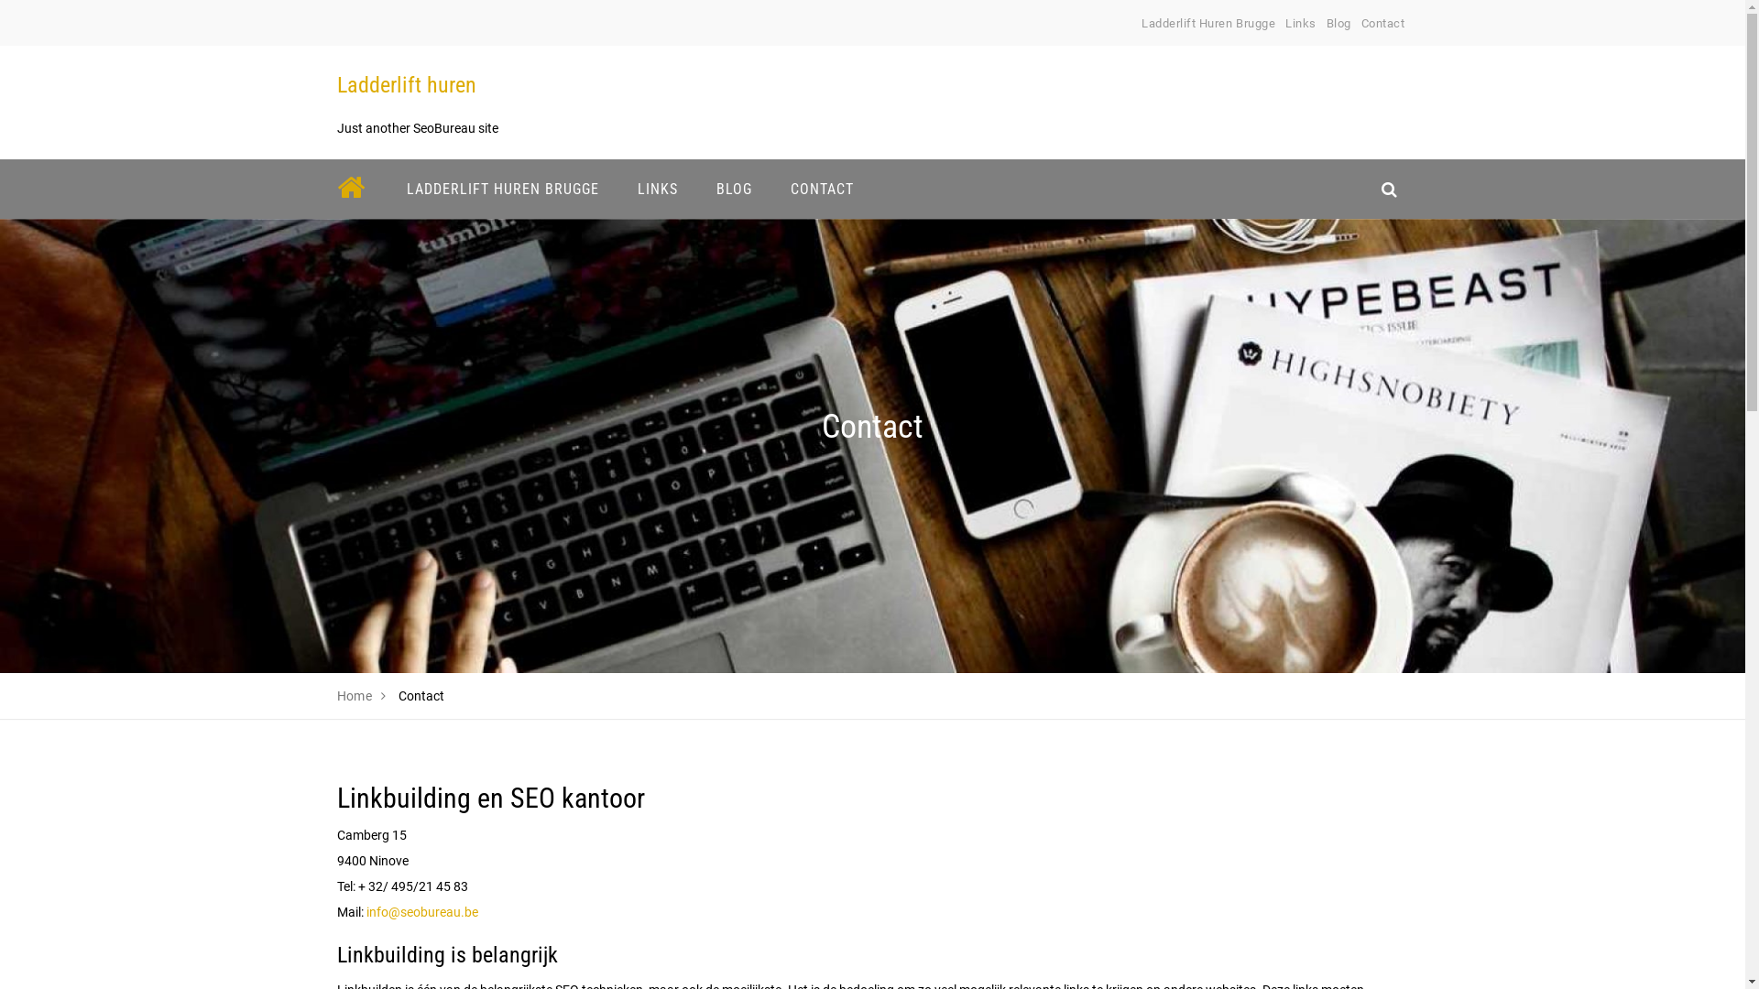 The image size is (1759, 989). Describe the element at coordinates (407, 85) in the screenshot. I see `Ladderlift huren` at that location.